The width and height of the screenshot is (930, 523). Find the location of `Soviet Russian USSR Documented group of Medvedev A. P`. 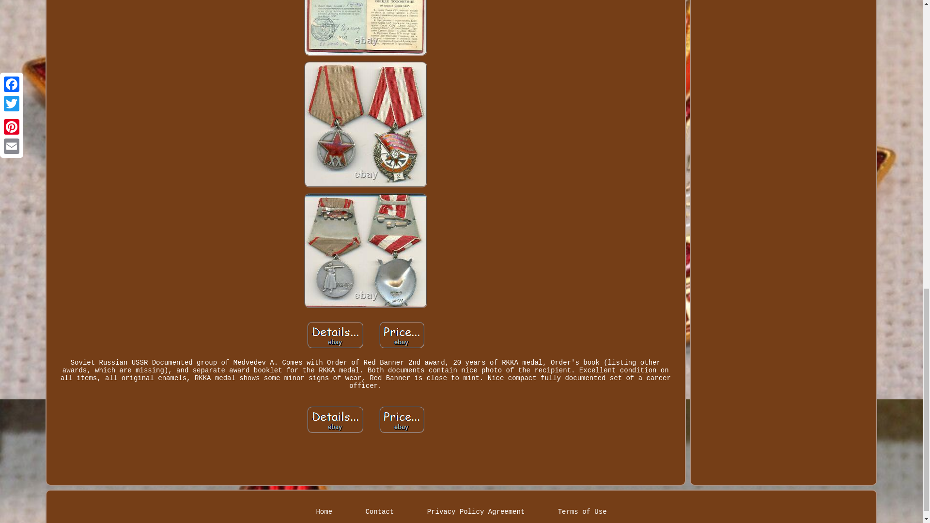

Soviet Russian USSR Documented group of Medvedev A. P is located at coordinates (365, 28).